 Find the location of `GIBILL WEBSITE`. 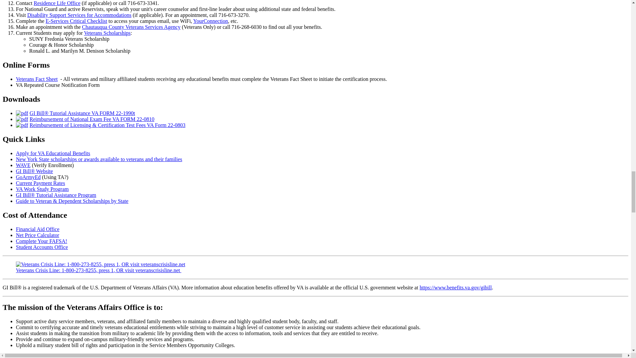

GIBILL WEBSITE is located at coordinates (34, 171).